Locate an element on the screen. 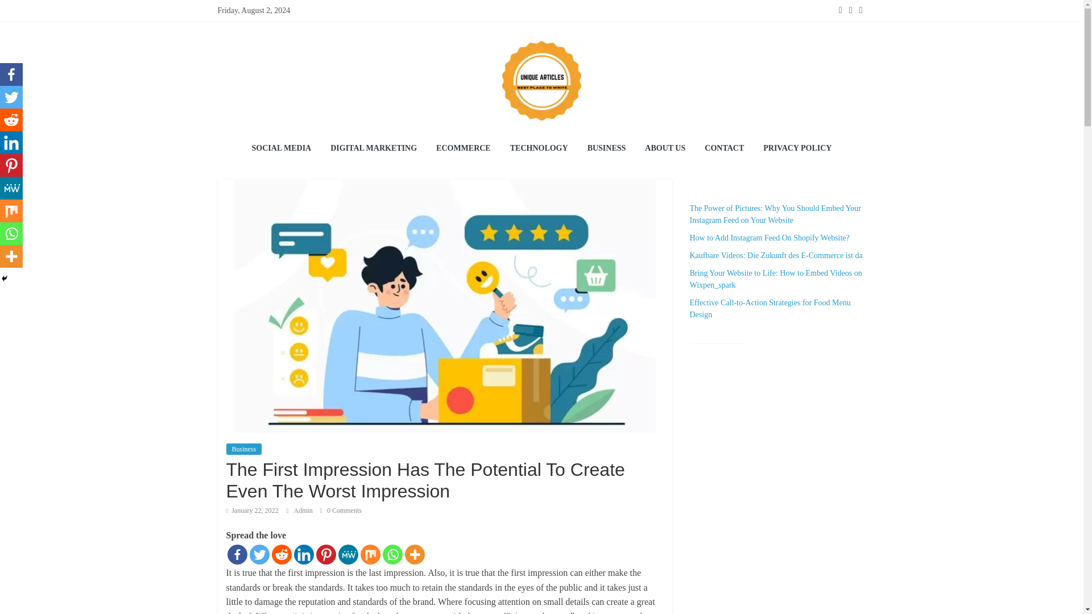 Image resolution: width=1092 pixels, height=614 pixels. Reddit is located at coordinates (282, 554).